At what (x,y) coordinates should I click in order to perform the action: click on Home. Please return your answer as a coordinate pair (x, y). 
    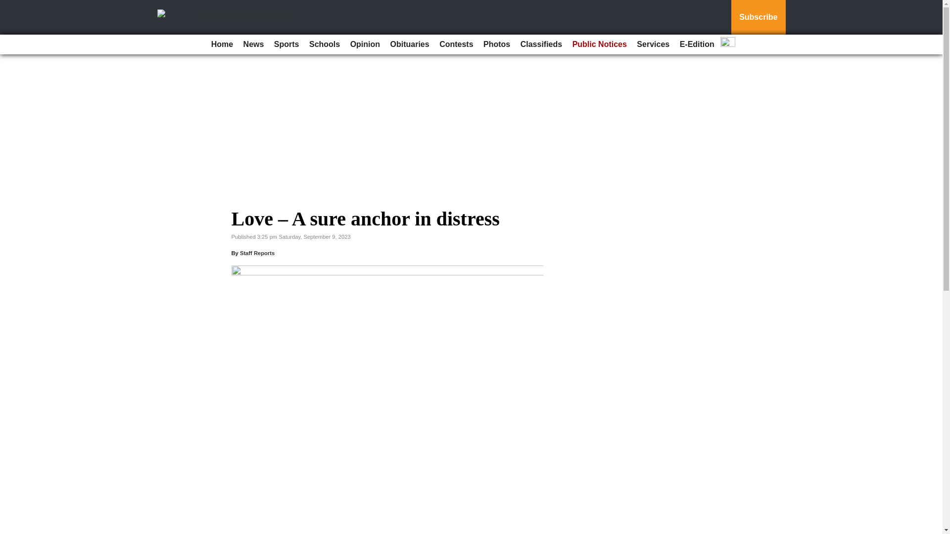
    Looking at the image, I should click on (222, 44).